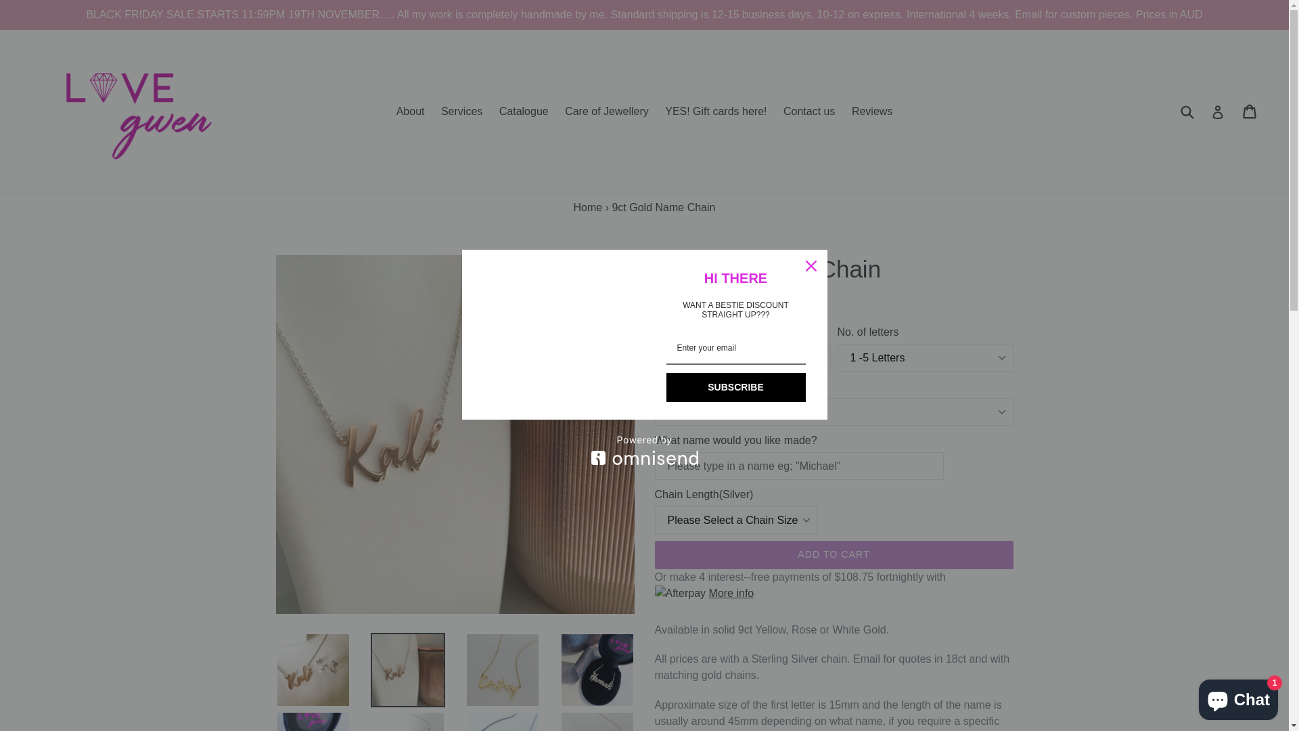 The height and width of the screenshot is (731, 1299). I want to click on Log in, so click(1218, 112).